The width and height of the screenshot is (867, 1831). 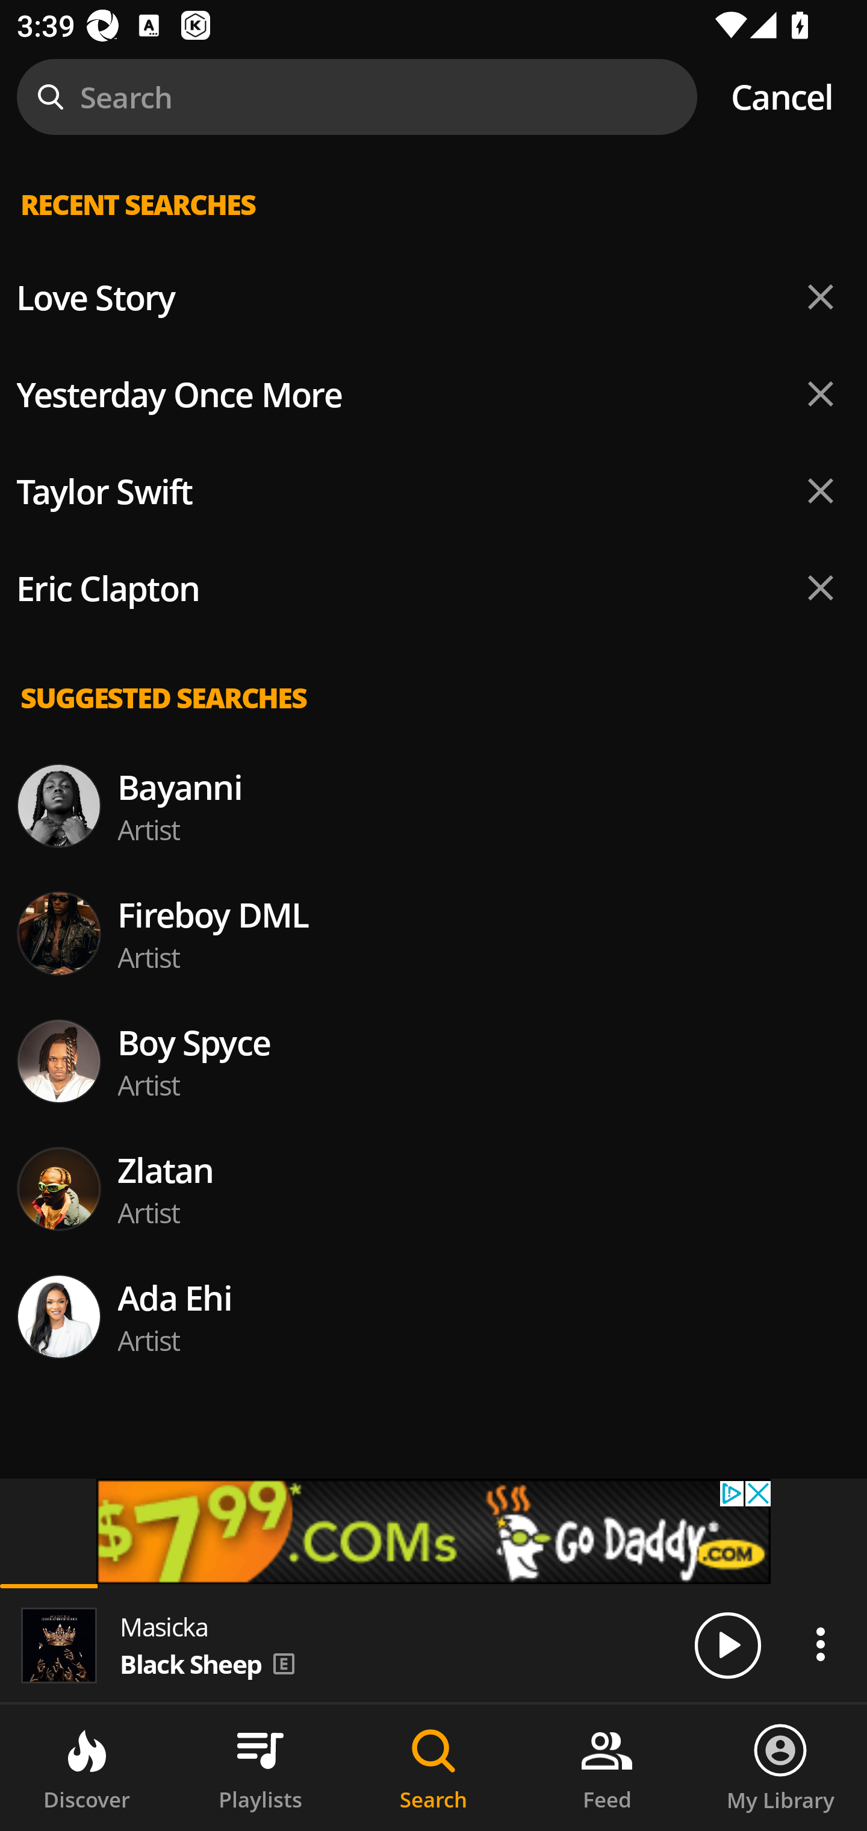 I want to click on Cancel, so click(x=782, y=97).